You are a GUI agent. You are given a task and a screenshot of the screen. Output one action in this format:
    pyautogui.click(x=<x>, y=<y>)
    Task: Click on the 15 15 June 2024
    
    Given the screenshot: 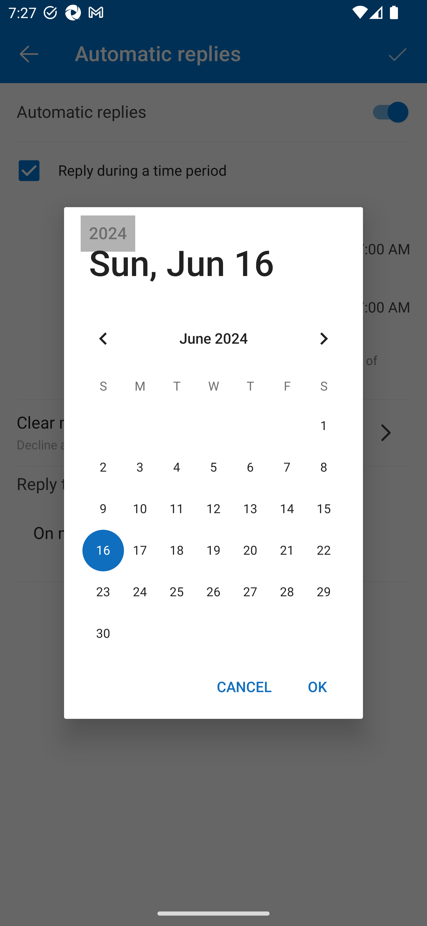 What is the action you would take?
    pyautogui.click(x=324, y=509)
    